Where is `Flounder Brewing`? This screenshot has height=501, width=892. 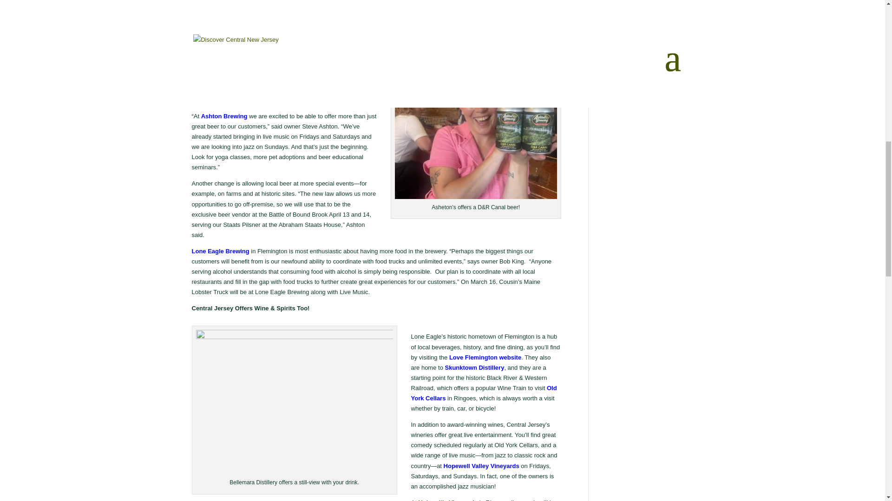 Flounder Brewing is located at coordinates (243, 58).